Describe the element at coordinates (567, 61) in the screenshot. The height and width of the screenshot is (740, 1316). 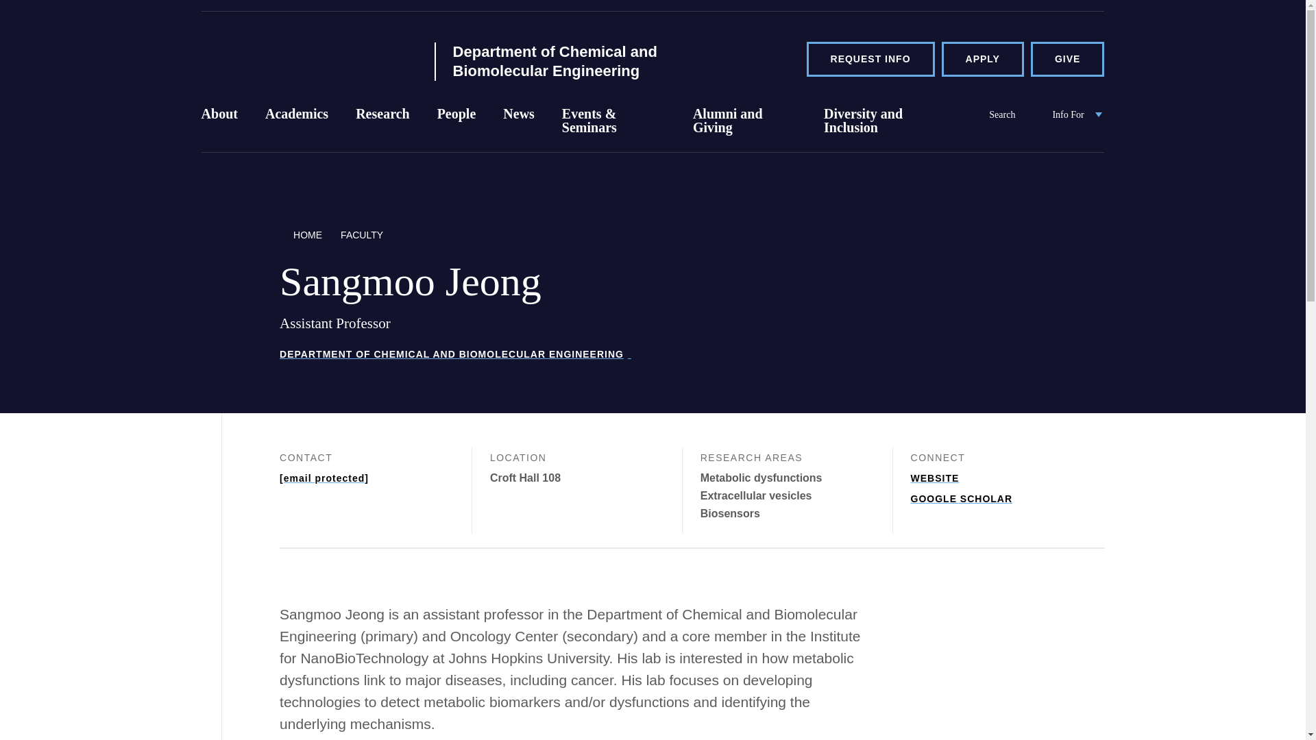
I see `Department of Chemical and Biomolecular Engineering` at that location.